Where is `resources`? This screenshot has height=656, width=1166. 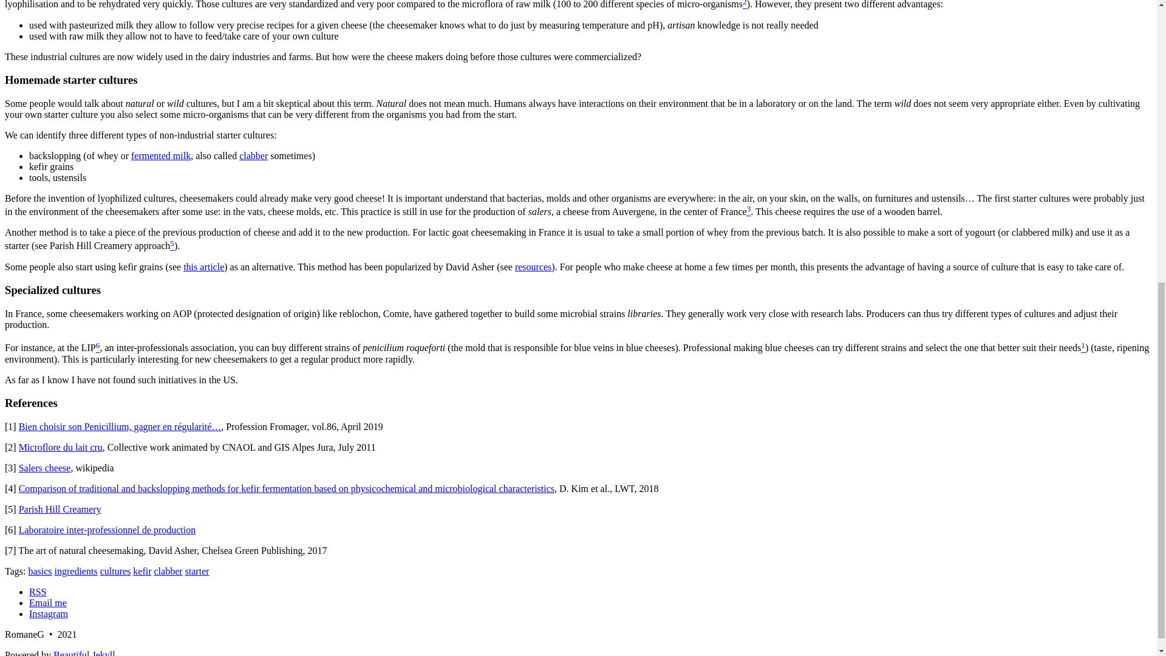 resources is located at coordinates (533, 267).